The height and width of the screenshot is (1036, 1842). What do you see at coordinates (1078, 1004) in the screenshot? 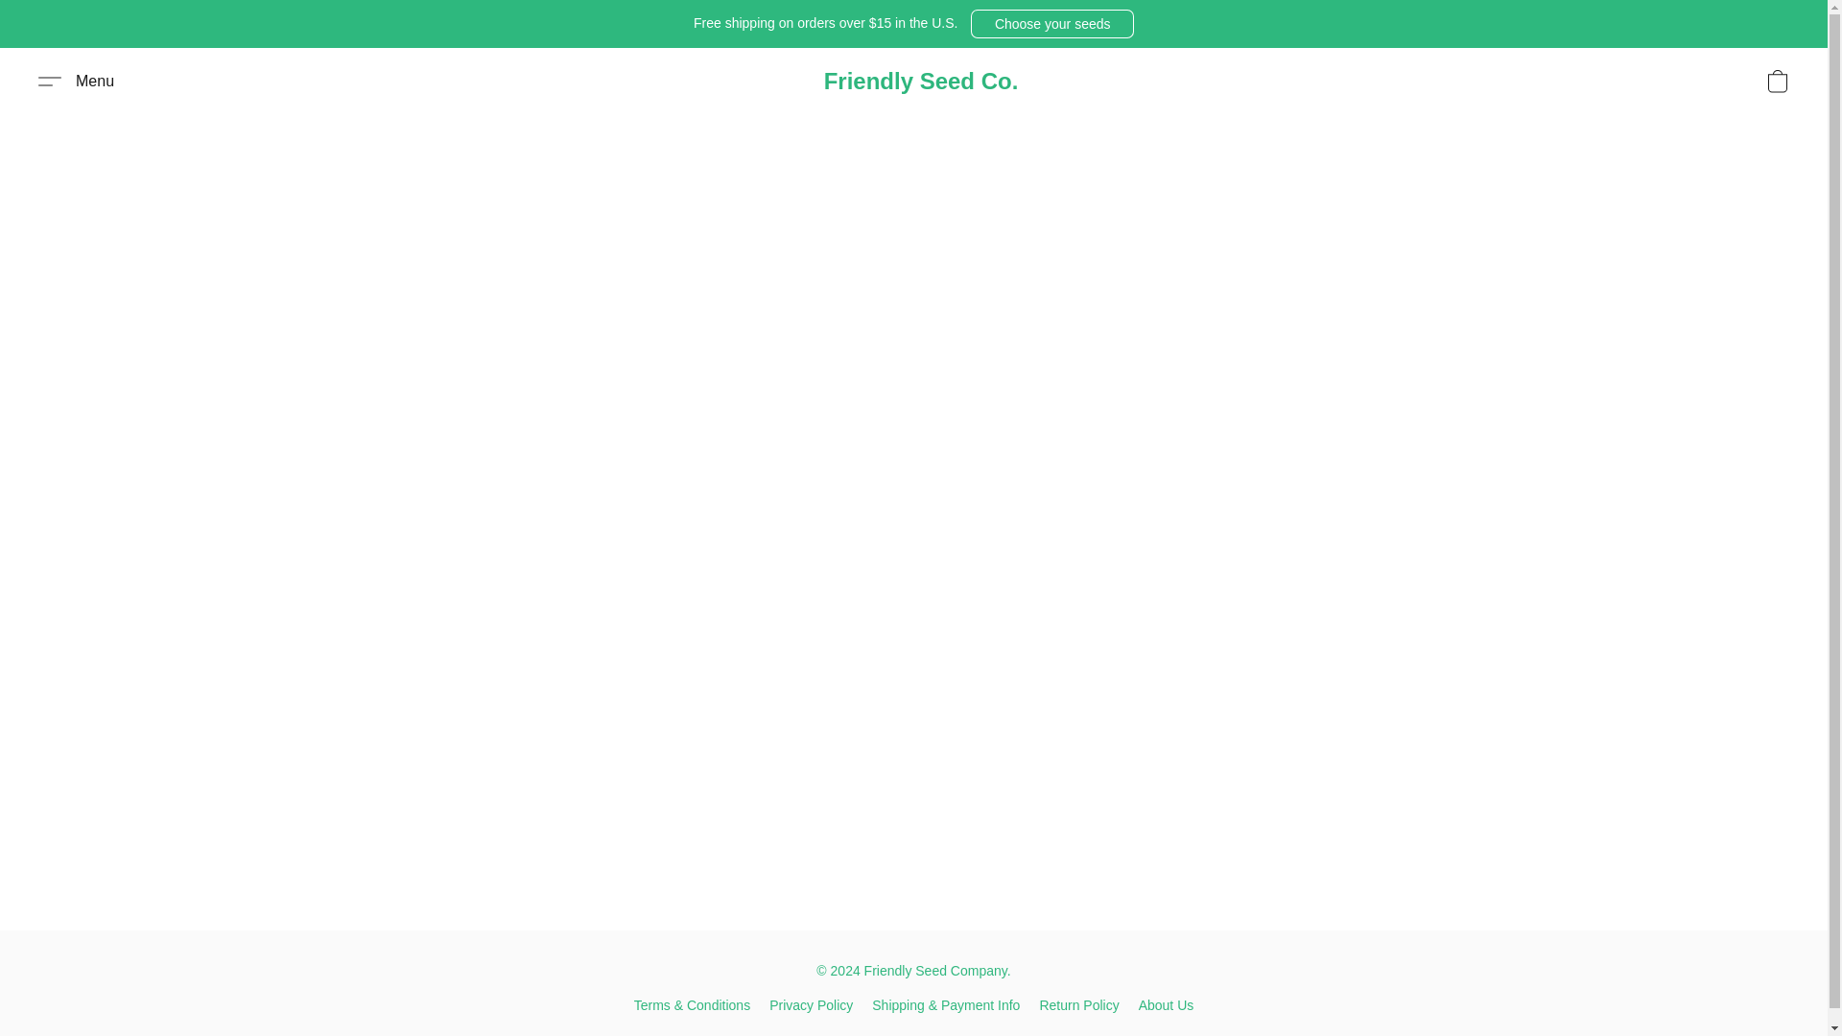
I see `Return Policy` at bounding box center [1078, 1004].